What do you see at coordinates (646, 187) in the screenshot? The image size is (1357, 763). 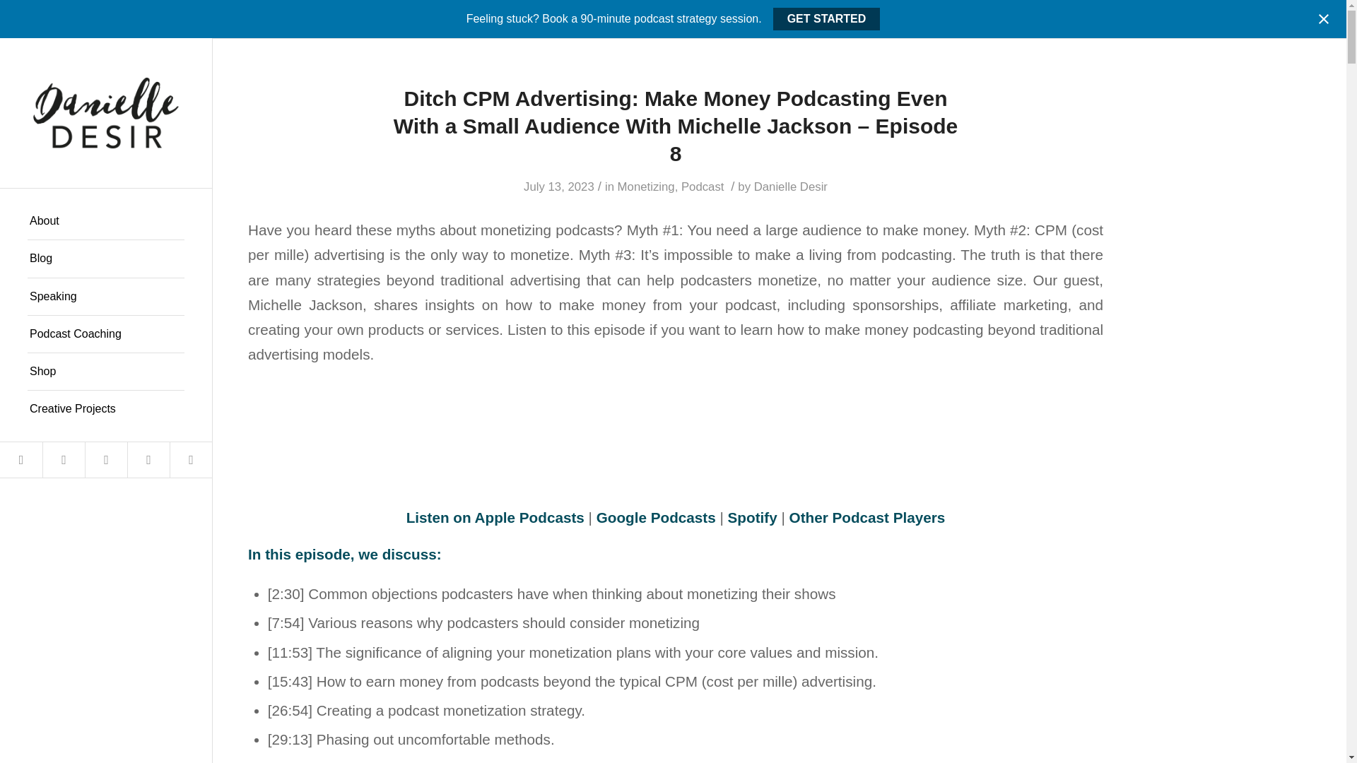 I see `Monetizing` at bounding box center [646, 187].